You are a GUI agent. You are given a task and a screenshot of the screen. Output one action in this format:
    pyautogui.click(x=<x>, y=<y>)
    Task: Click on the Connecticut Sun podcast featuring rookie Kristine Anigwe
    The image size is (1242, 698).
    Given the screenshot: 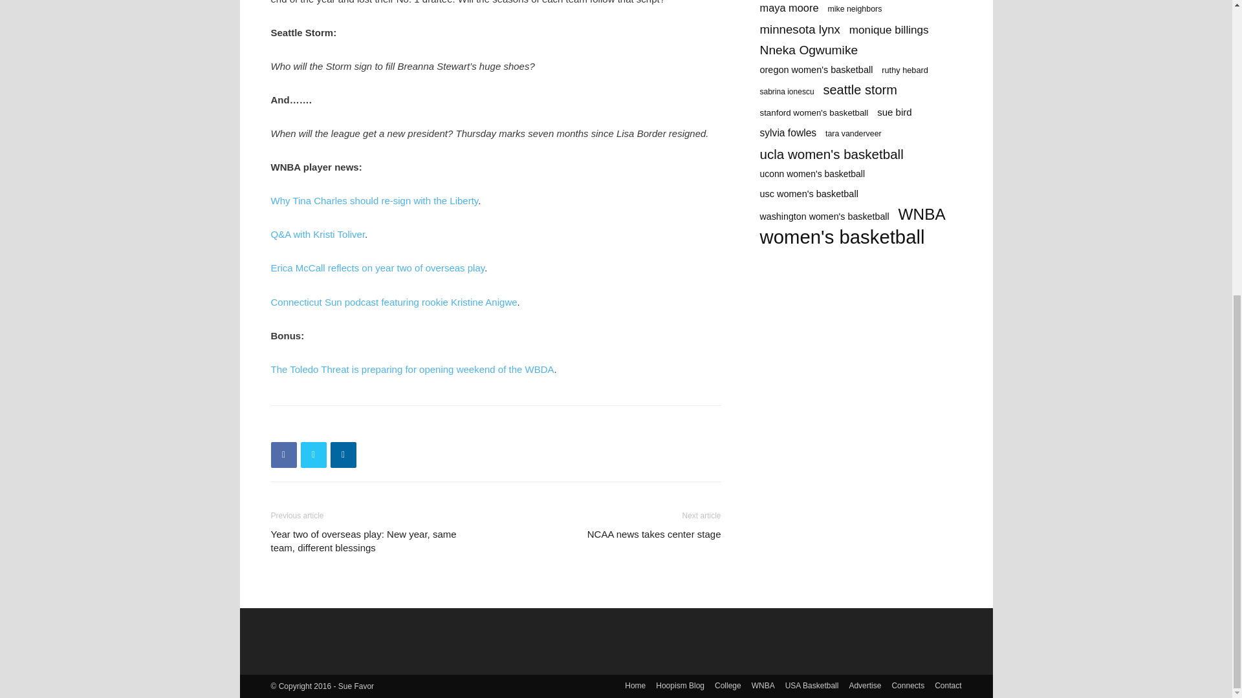 What is the action you would take?
    pyautogui.click(x=393, y=302)
    